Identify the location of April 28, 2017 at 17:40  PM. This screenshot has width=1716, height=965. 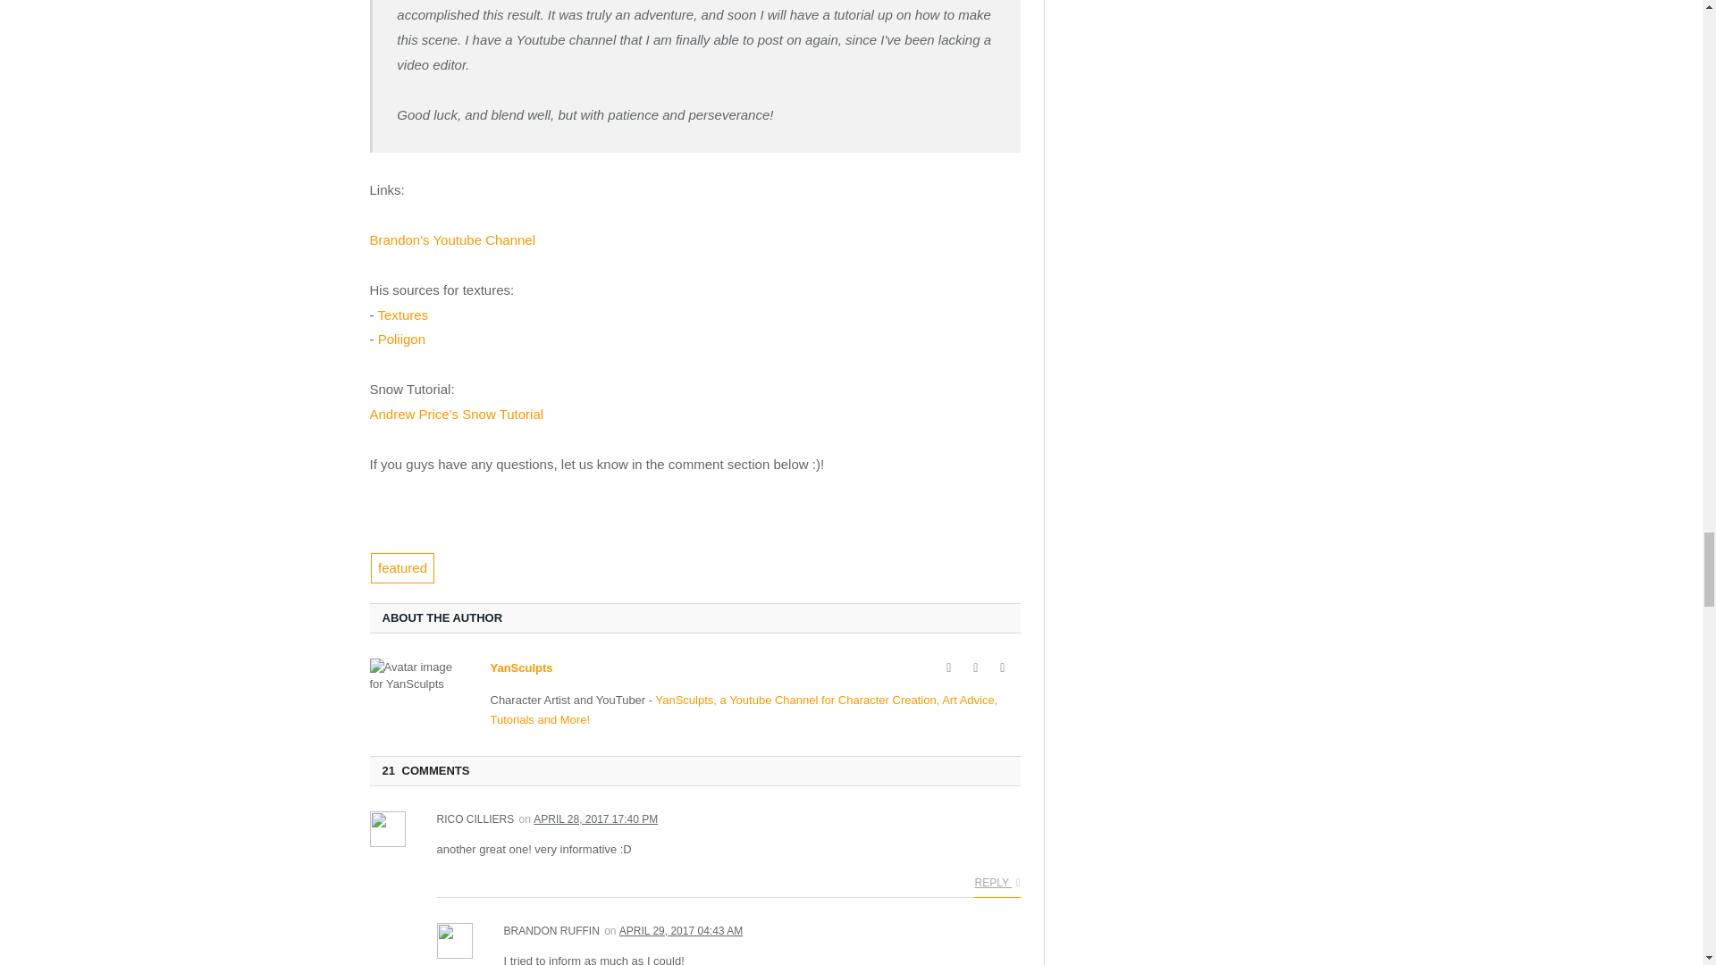
(595, 818).